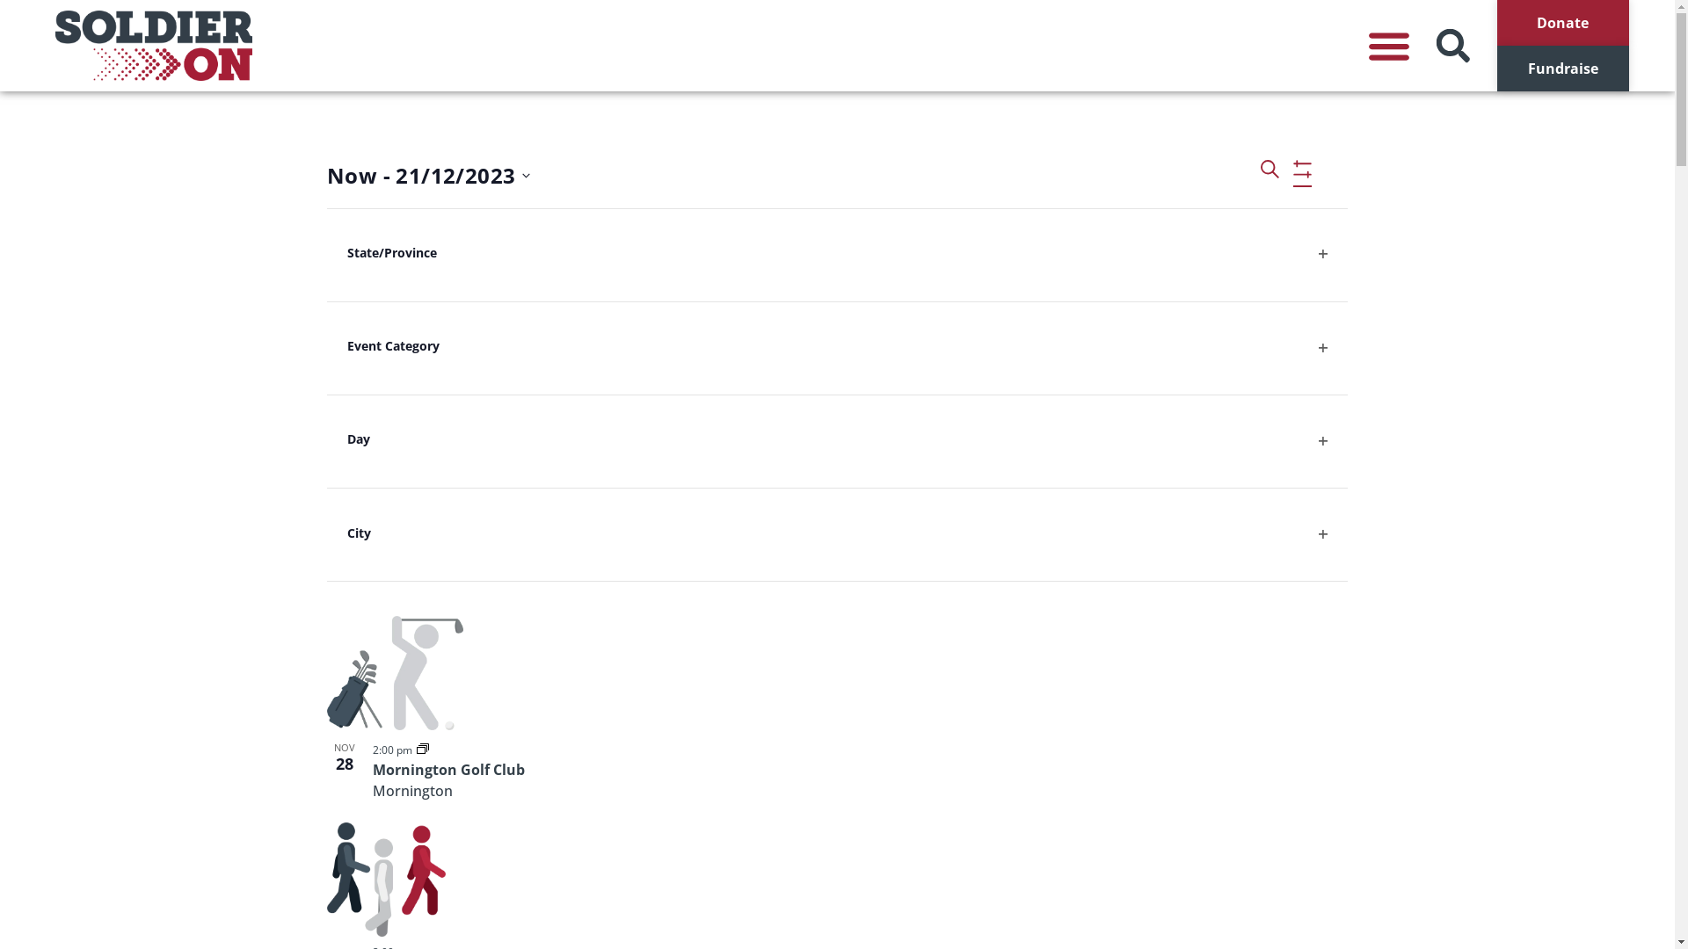  I want to click on Support Chat, so click(837, 472).